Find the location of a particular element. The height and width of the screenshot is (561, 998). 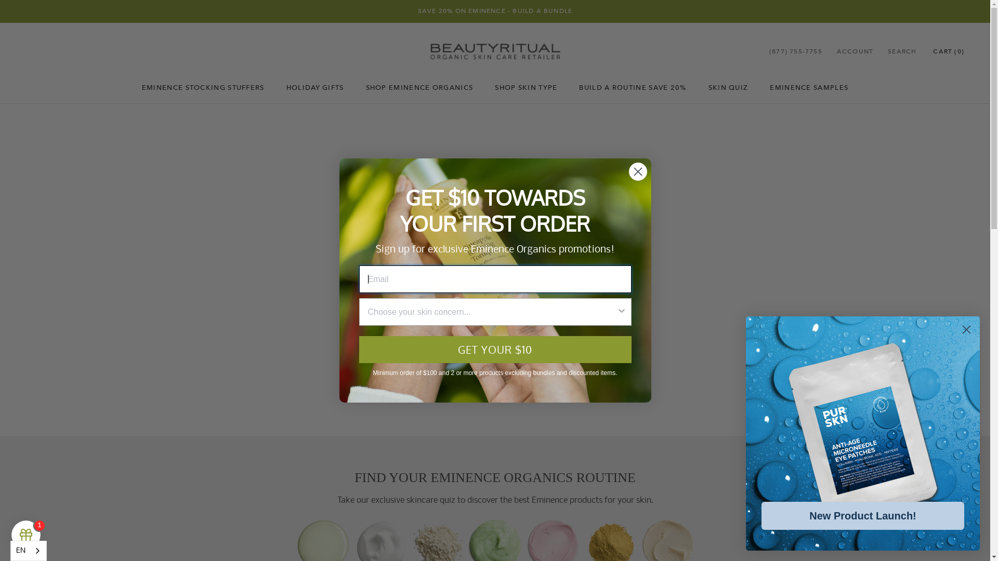

New Product Launch! is located at coordinates (863, 516).